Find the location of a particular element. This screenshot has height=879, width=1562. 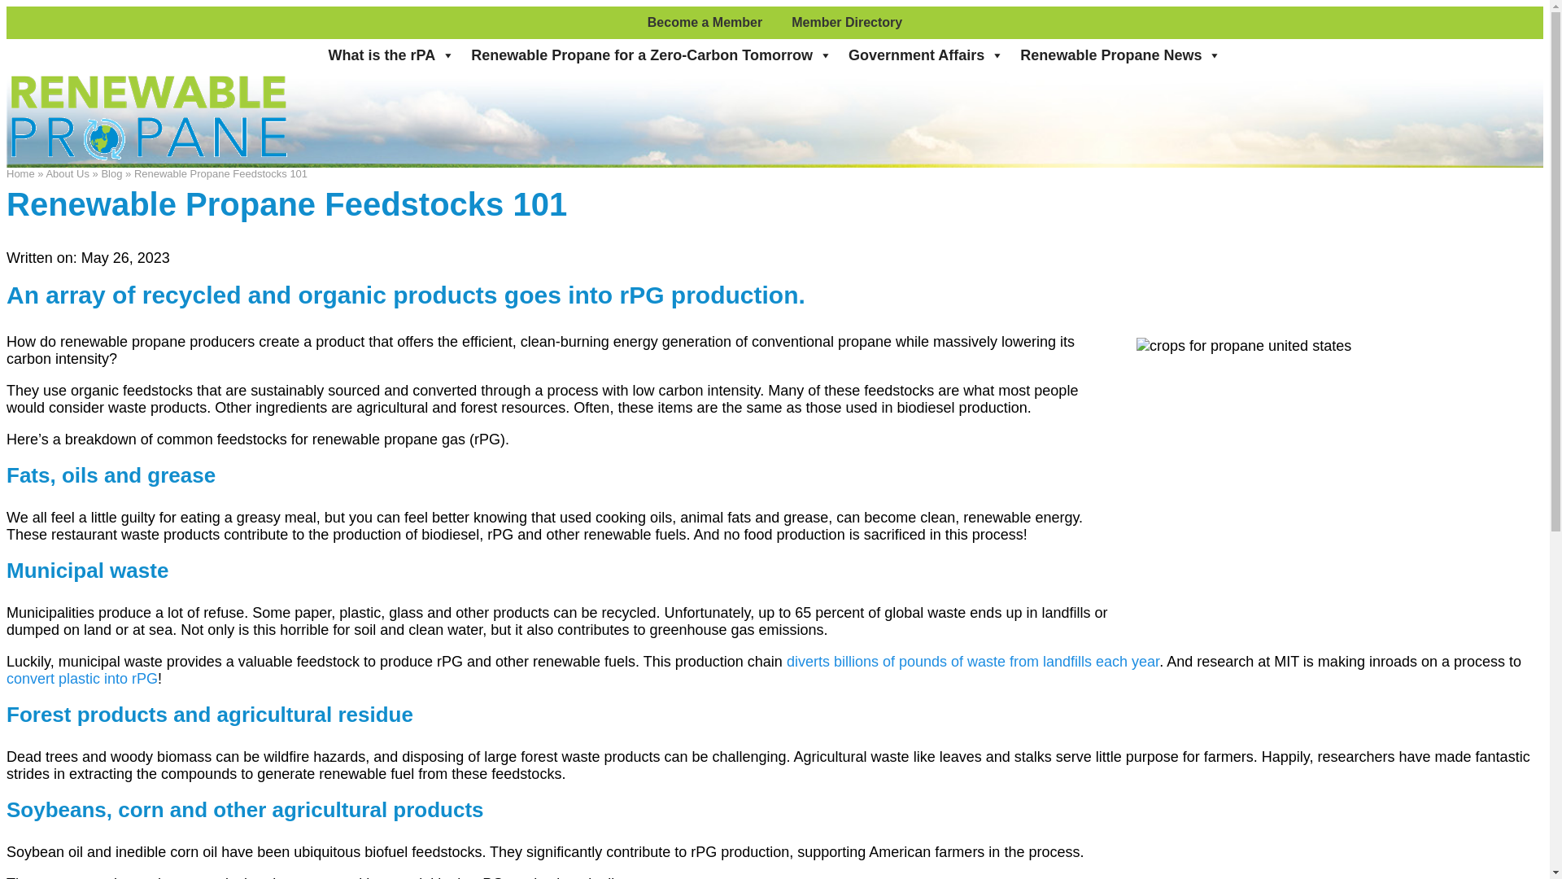

Renewable Propane News is located at coordinates (1121, 55).